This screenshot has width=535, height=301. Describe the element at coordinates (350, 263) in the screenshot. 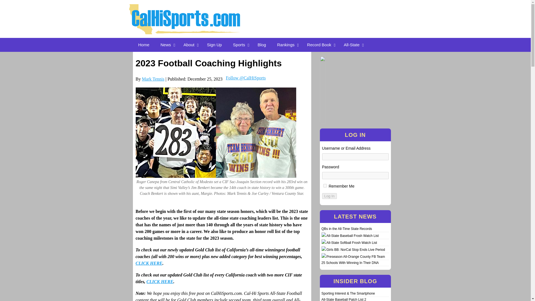

I see `Permalink to 25 Schools With Winning In Their DNA` at that location.